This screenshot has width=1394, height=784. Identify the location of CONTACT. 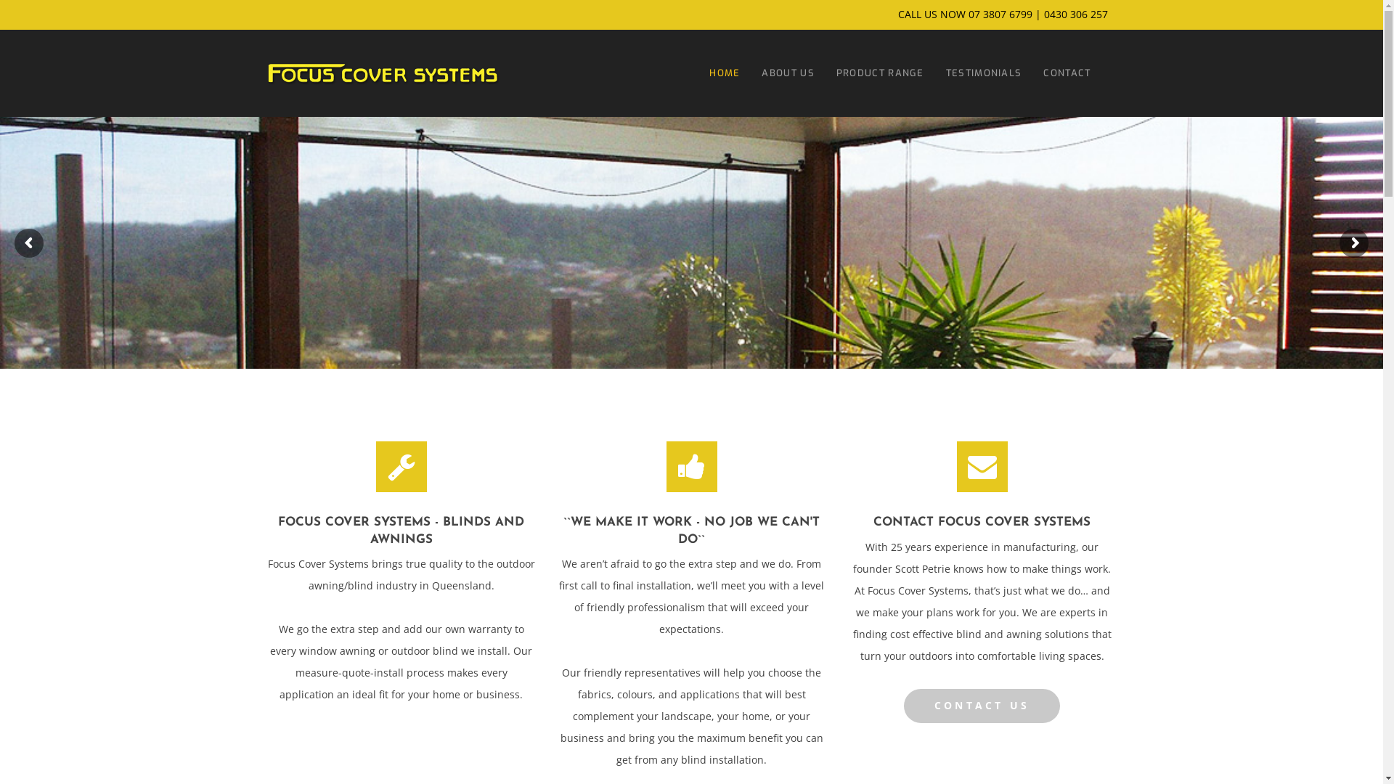
(1067, 73).